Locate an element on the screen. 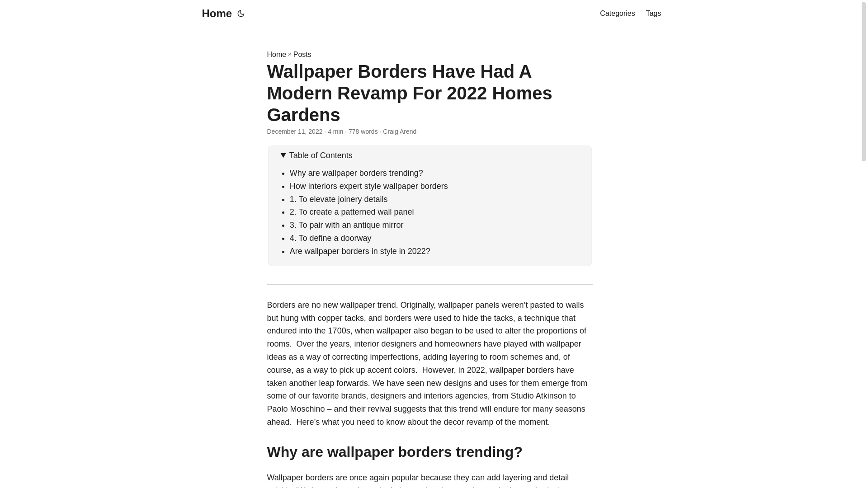 The height and width of the screenshot is (488, 868). Categories is located at coordinates (617, 14).